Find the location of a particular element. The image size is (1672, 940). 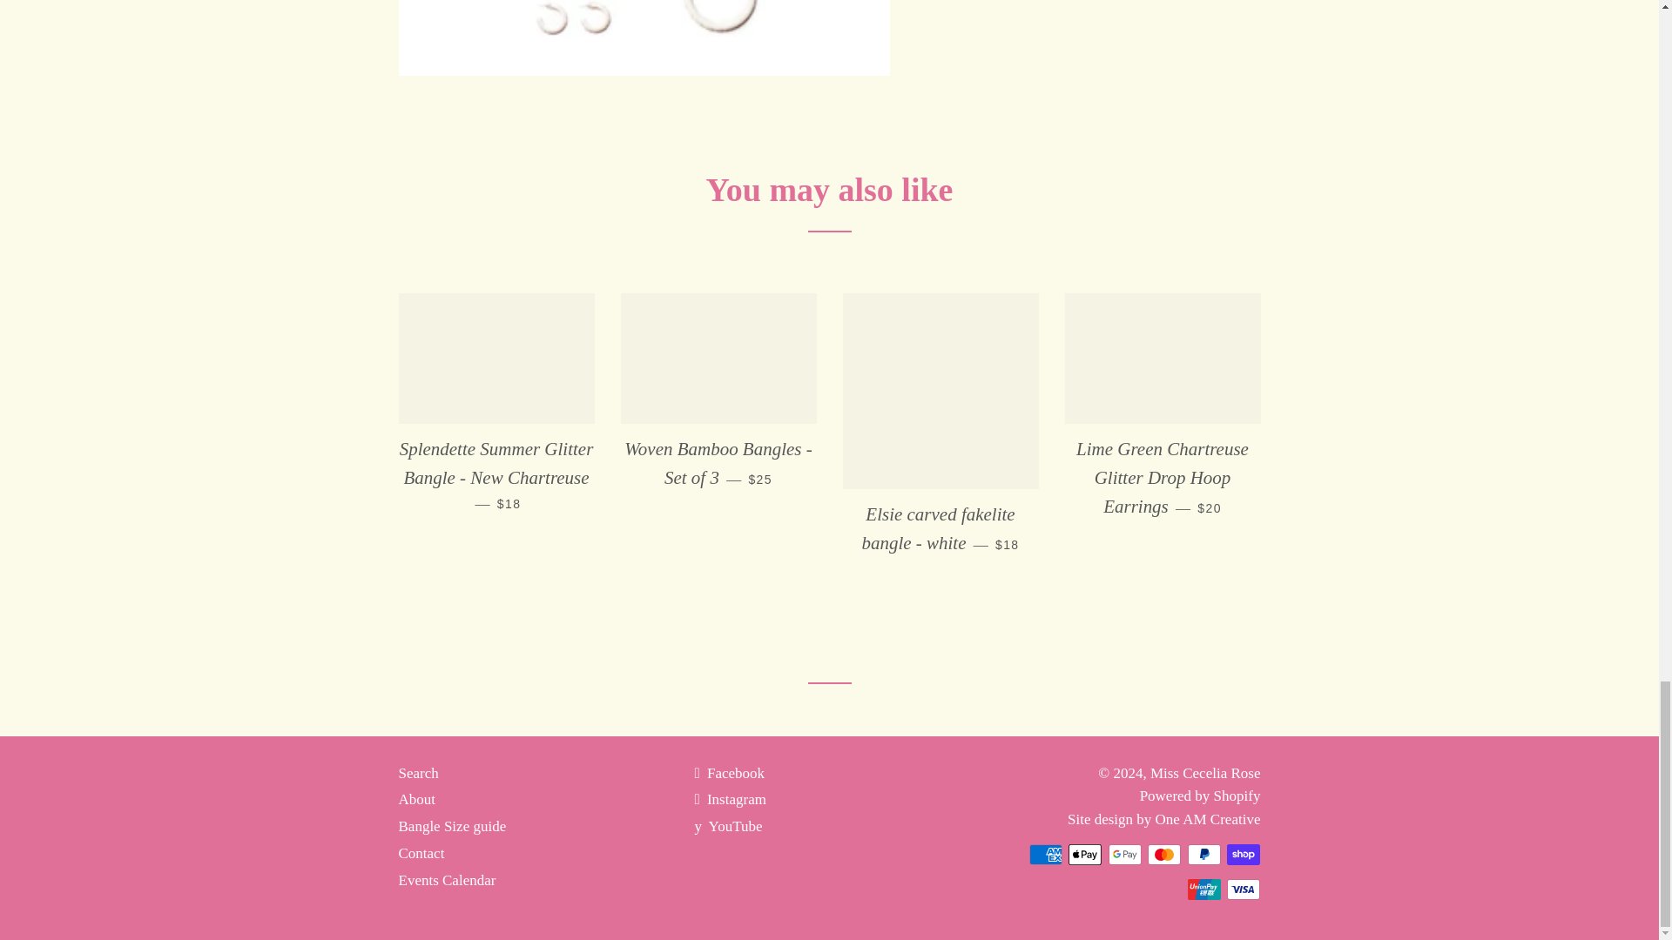

American Express is located at coordinates (1045, 854).